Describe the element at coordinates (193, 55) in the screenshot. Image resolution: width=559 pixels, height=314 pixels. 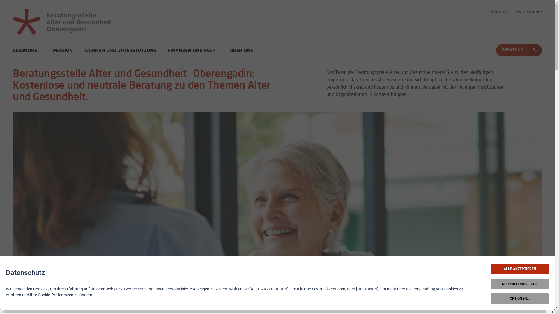
I see `FINANZEN UND RECHT` at that location.